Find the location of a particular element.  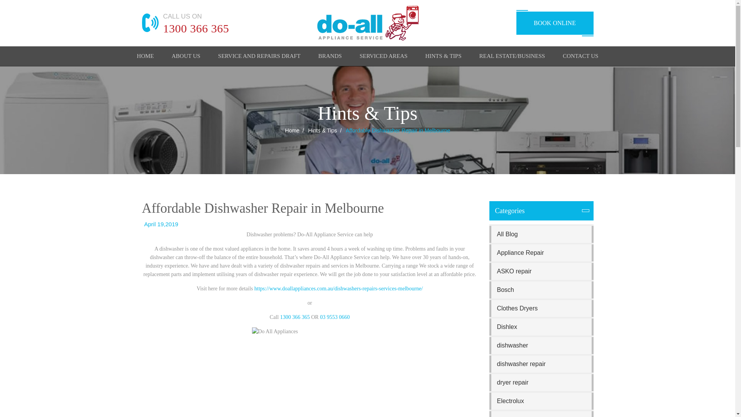

Contact Us is located at coordinates (580, 57).